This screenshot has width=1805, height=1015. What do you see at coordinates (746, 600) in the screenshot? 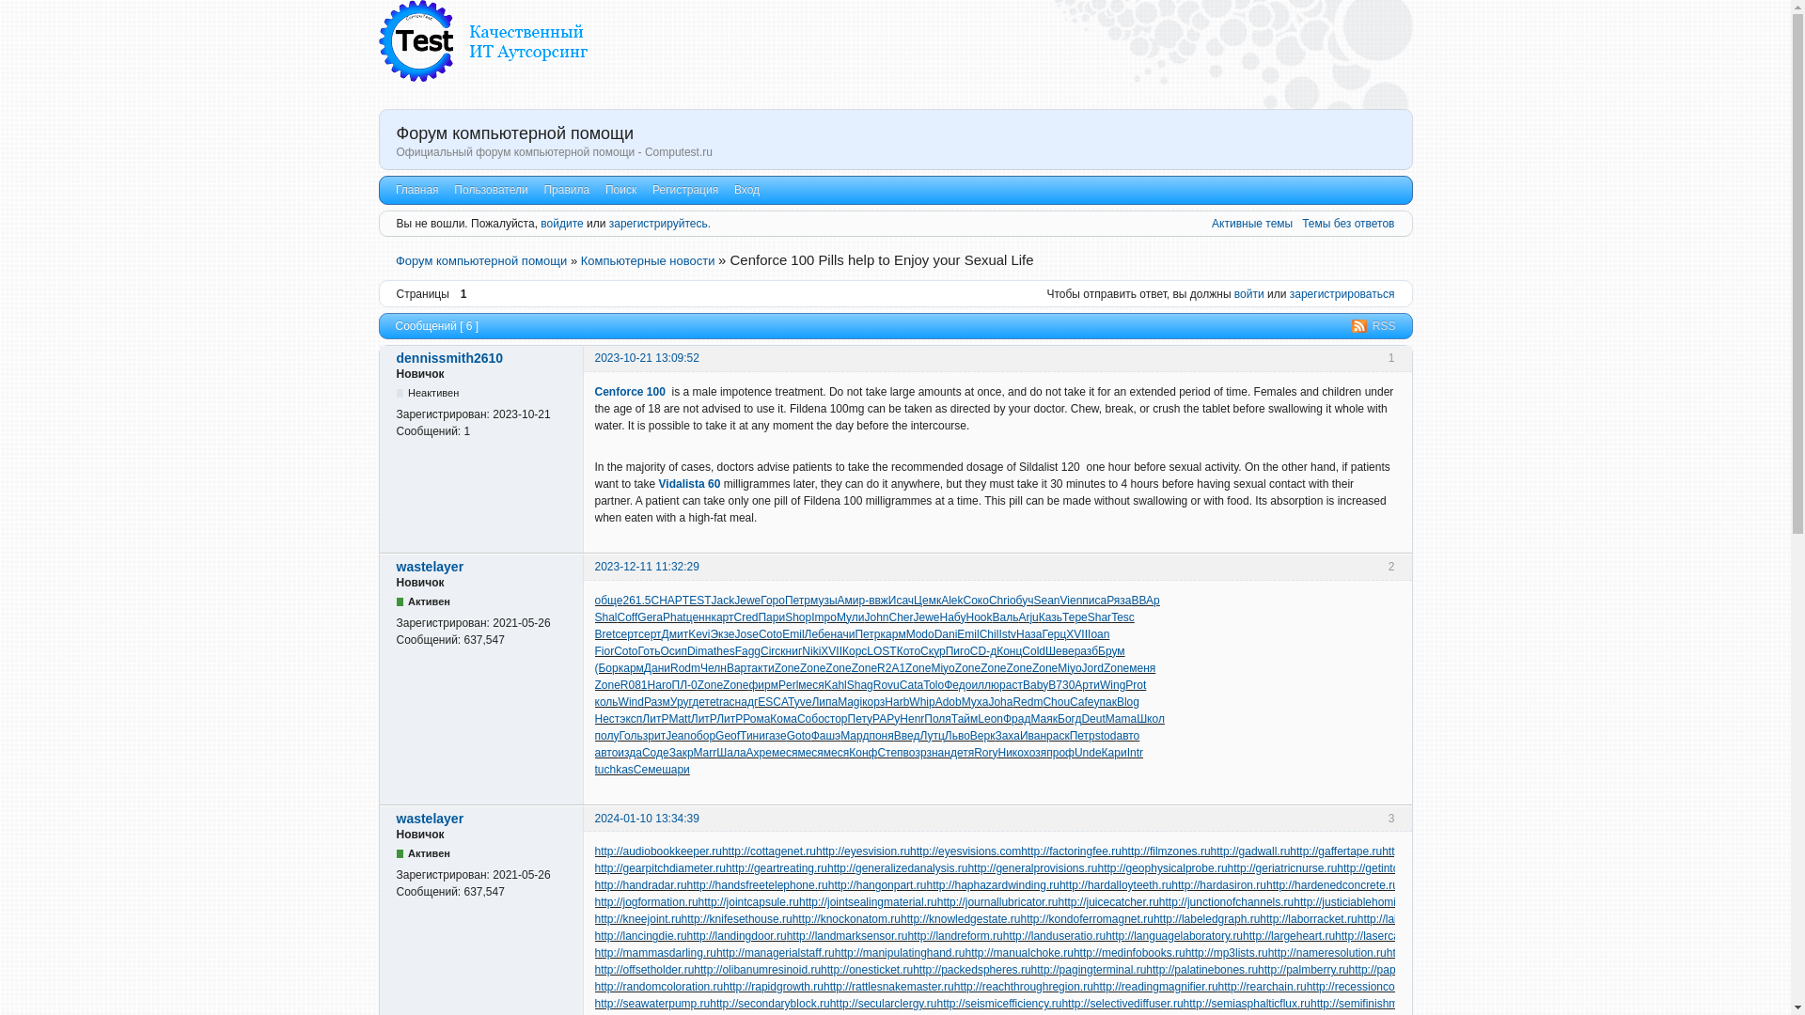
I see `Jewe` at bounding box center [746, 600].